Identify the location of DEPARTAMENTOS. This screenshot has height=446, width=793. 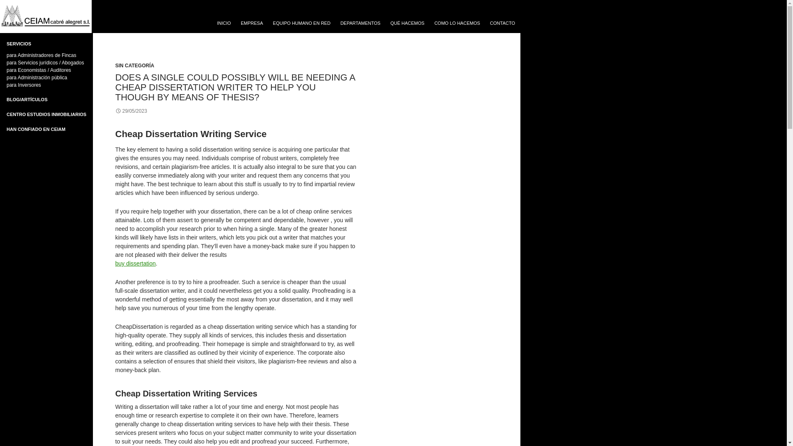
(360, 23).